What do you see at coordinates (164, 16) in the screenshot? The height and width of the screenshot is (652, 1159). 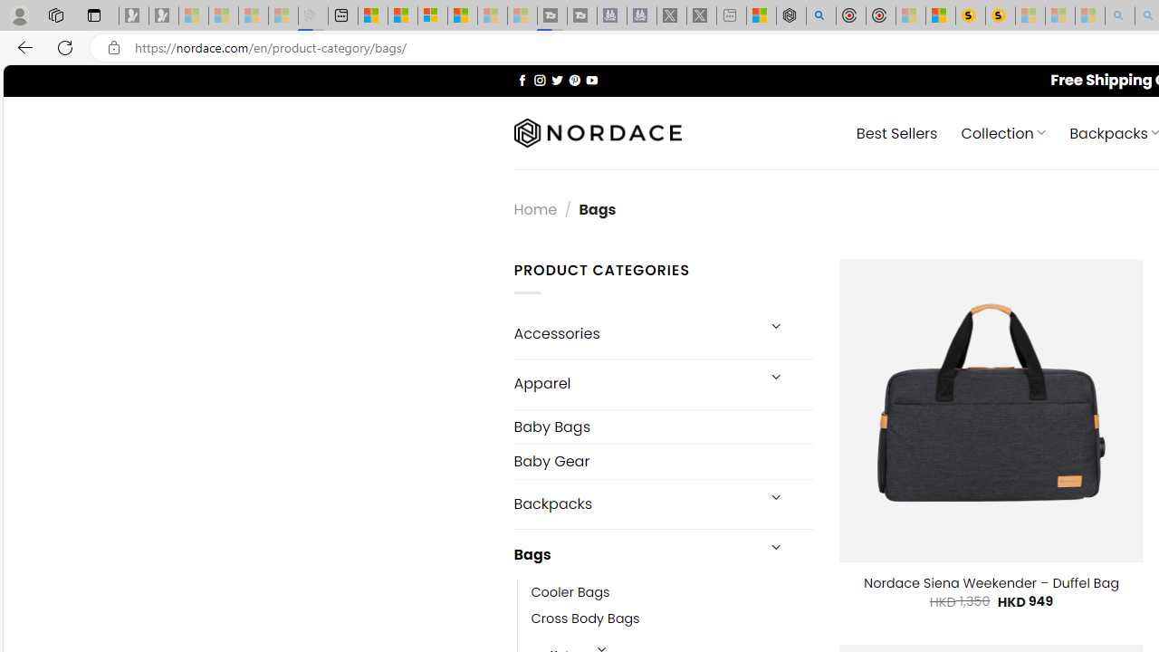 I see `Newsletter Sign Up - Sleeping` at bounding box center [164, 16].